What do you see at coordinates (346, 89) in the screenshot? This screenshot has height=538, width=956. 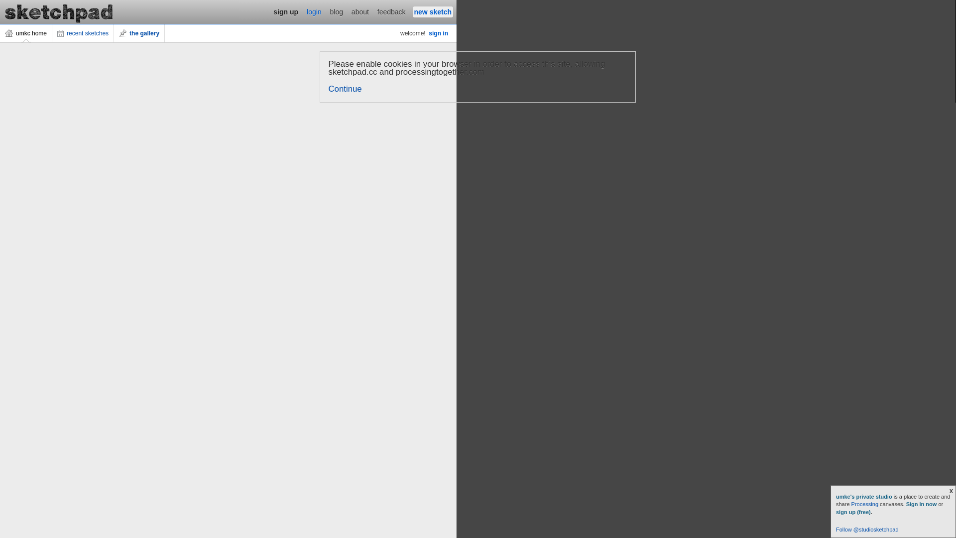 I see `Continue` at bounding box center [346, 89].